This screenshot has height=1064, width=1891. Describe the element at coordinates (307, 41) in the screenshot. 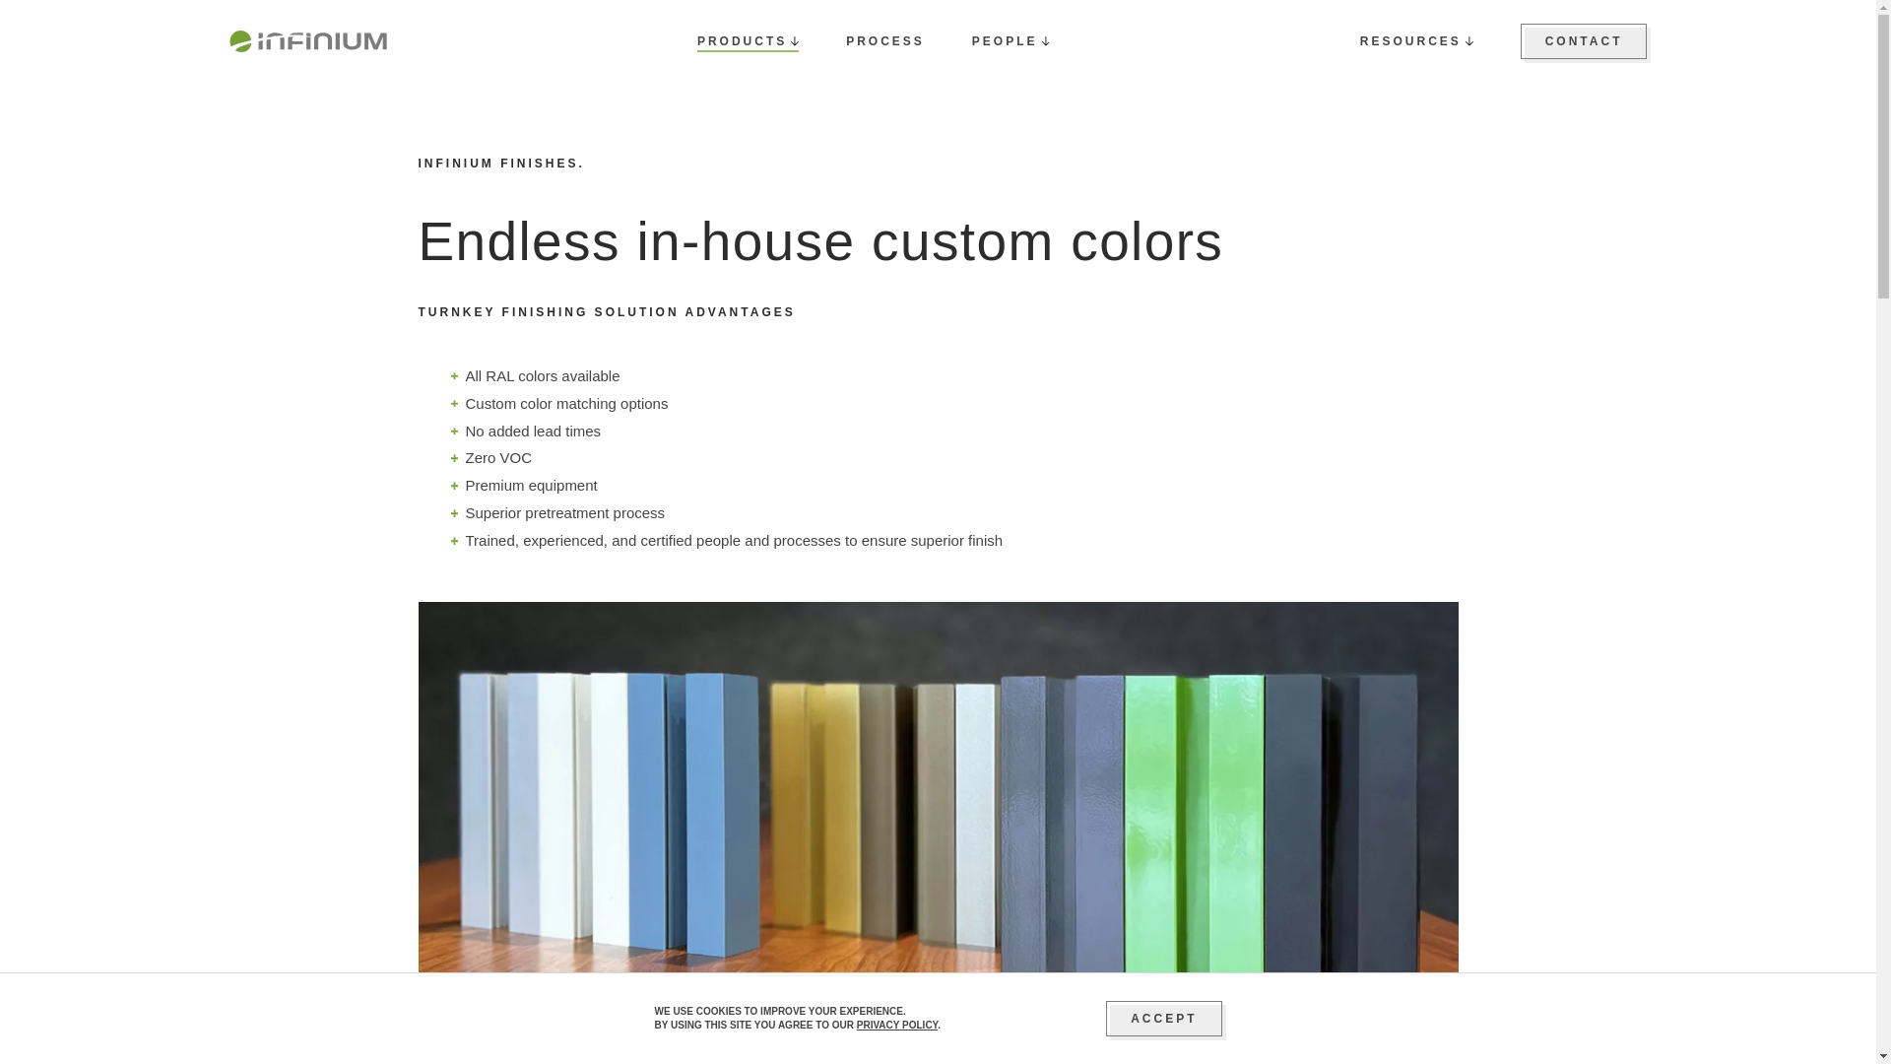

I see `Infinium` at that location.